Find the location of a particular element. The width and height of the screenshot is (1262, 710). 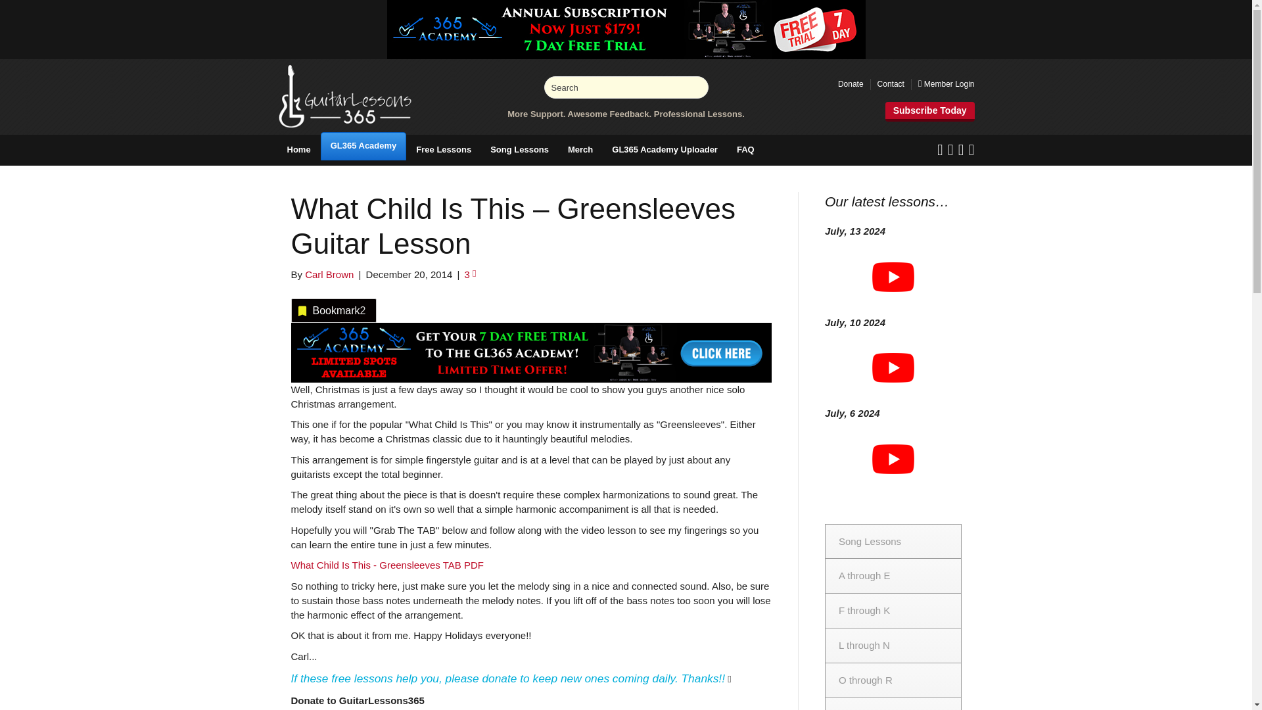

Merch is located at coordinates (580, 150).